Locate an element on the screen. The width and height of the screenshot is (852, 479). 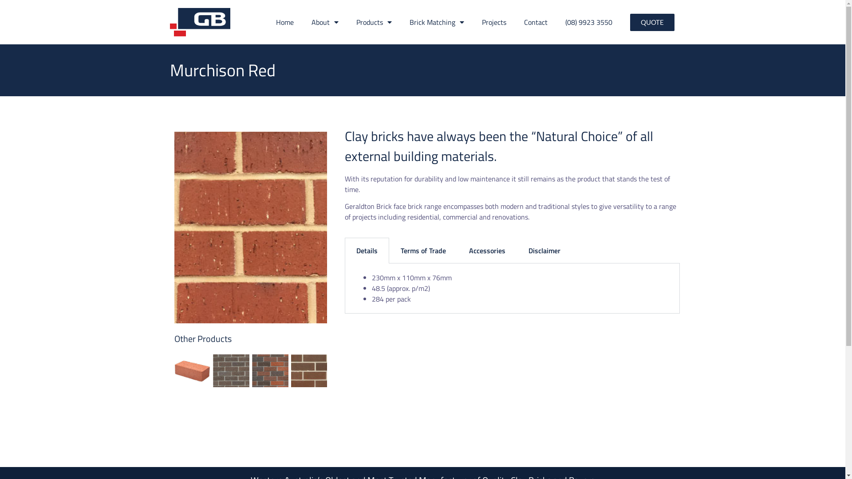
Projects is located at coordinates (494, 22).